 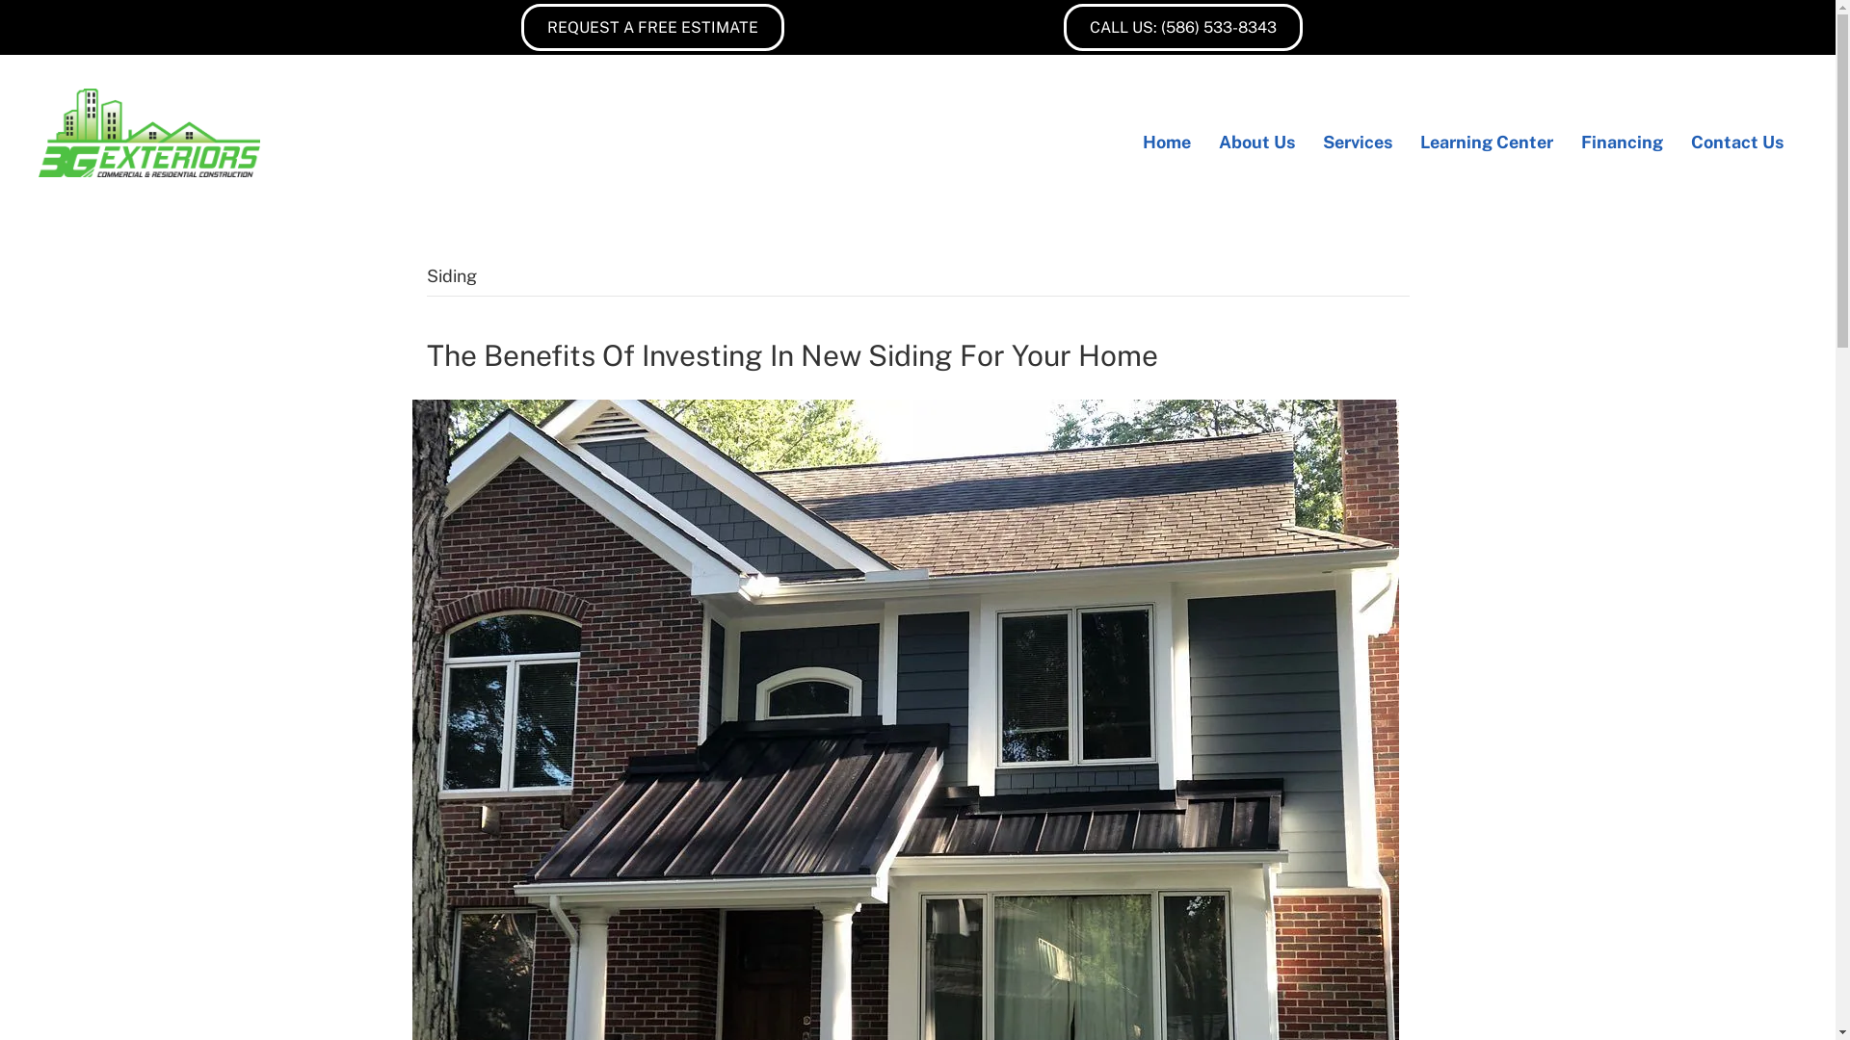 What do you see at coordinates (1183, 27) in the screenshot?
I see `CALL US: (586) 533-8343` at bounding box center [1183, 27].